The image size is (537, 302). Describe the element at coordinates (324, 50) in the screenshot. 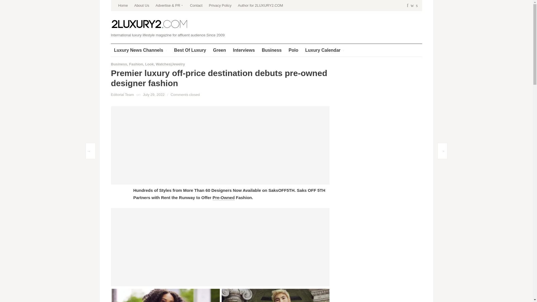

I see `Luxury Events Calendar` at that location.